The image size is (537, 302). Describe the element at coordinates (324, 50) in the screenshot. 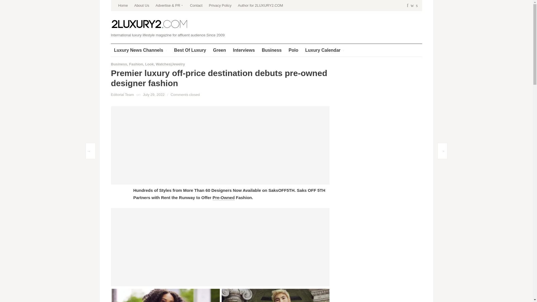

I see `Luxury Events Calendar` at that location.